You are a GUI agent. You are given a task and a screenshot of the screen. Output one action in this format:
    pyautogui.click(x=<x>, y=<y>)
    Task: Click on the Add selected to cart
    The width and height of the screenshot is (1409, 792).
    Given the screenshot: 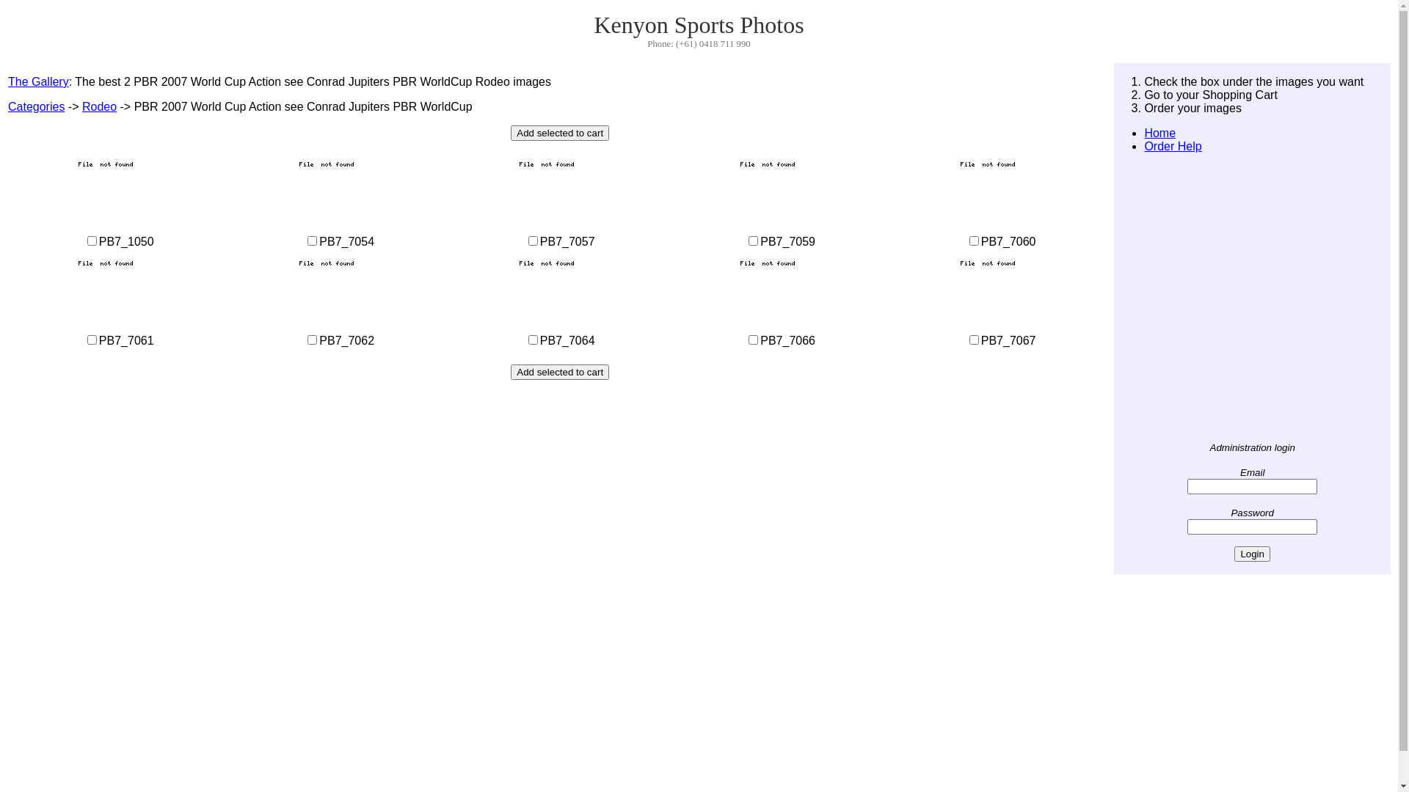 What is the action you would take?
    pyautogui.click(x=560, y=373)
    